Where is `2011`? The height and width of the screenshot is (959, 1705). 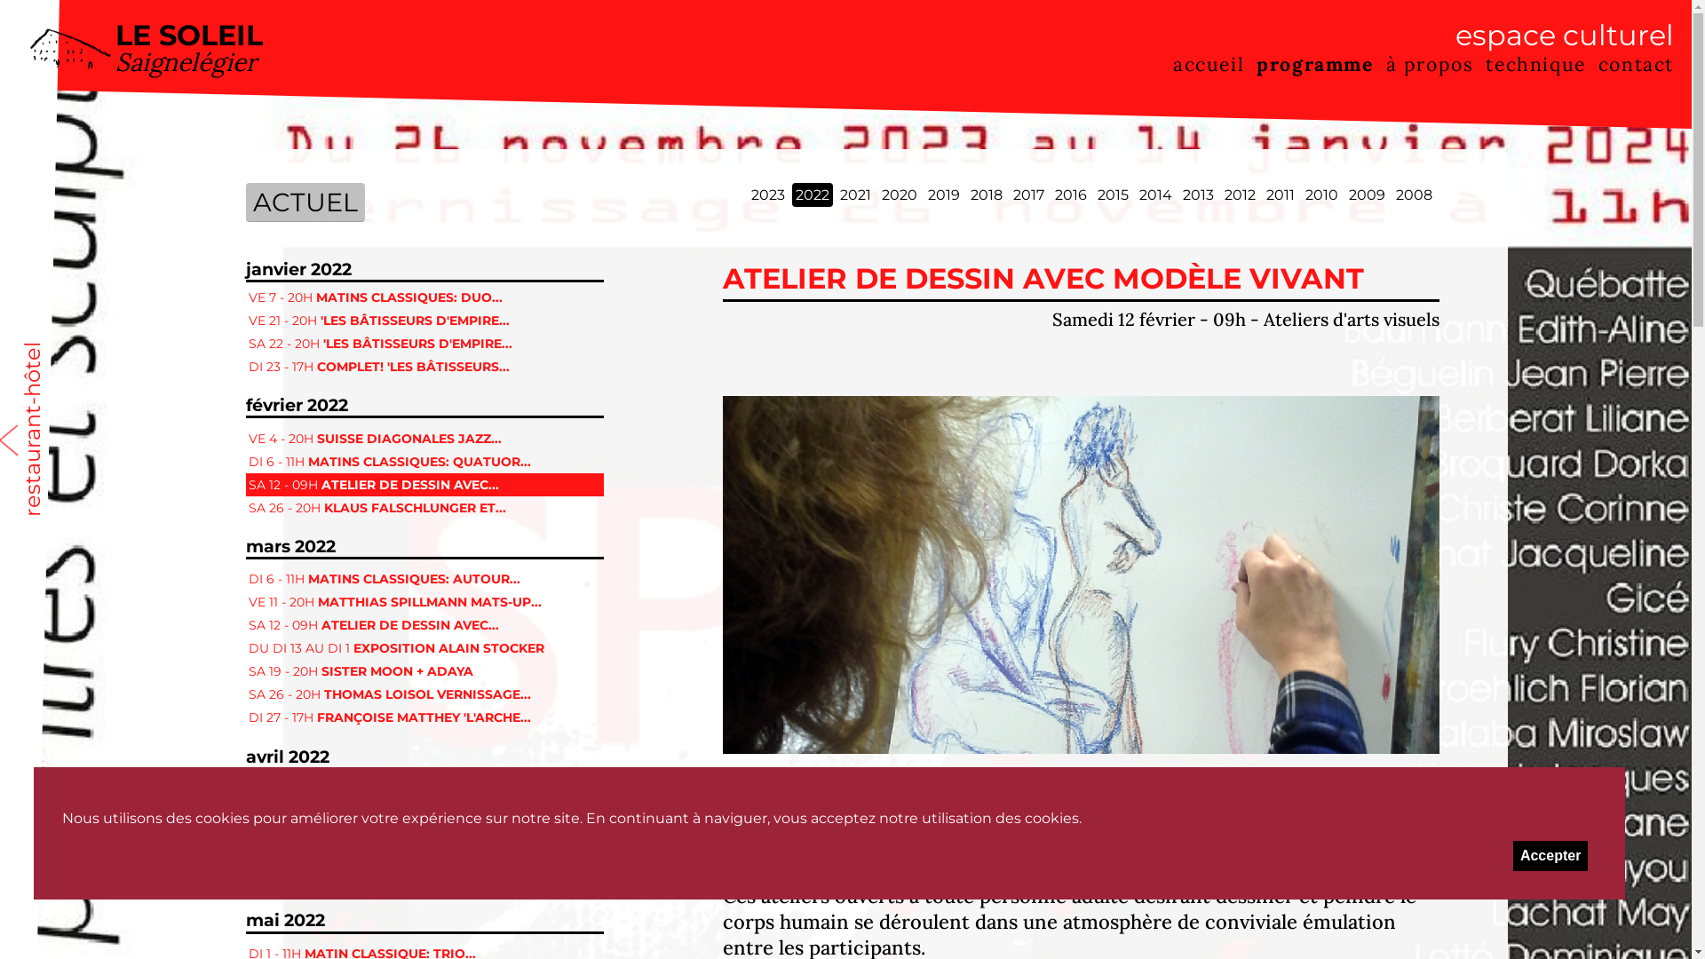
2011 is located at coordinates (1281, 195).